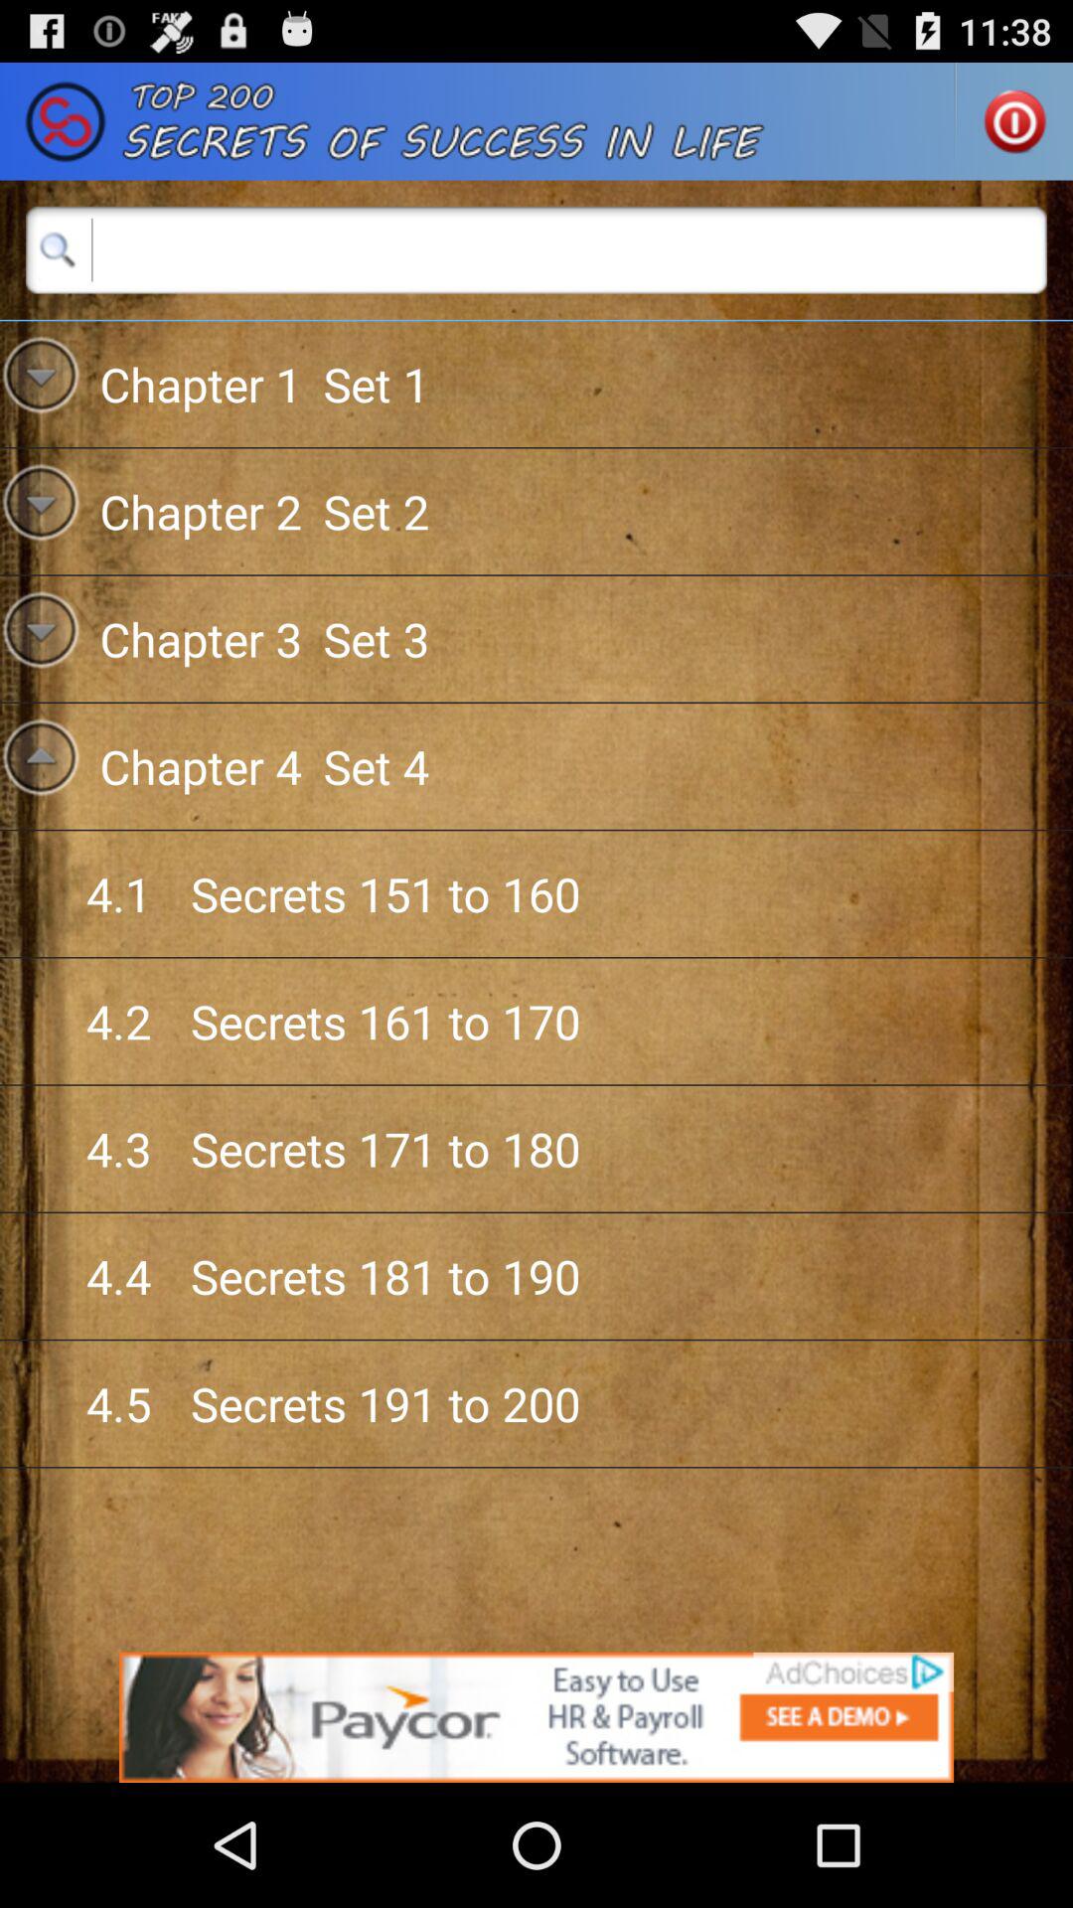 The height and width of the screenshot is (1908, 1073). What do you see at coordinates (536, 249) in the screenshot?
I see `toggle the search option` at bounding box center [536, 249].